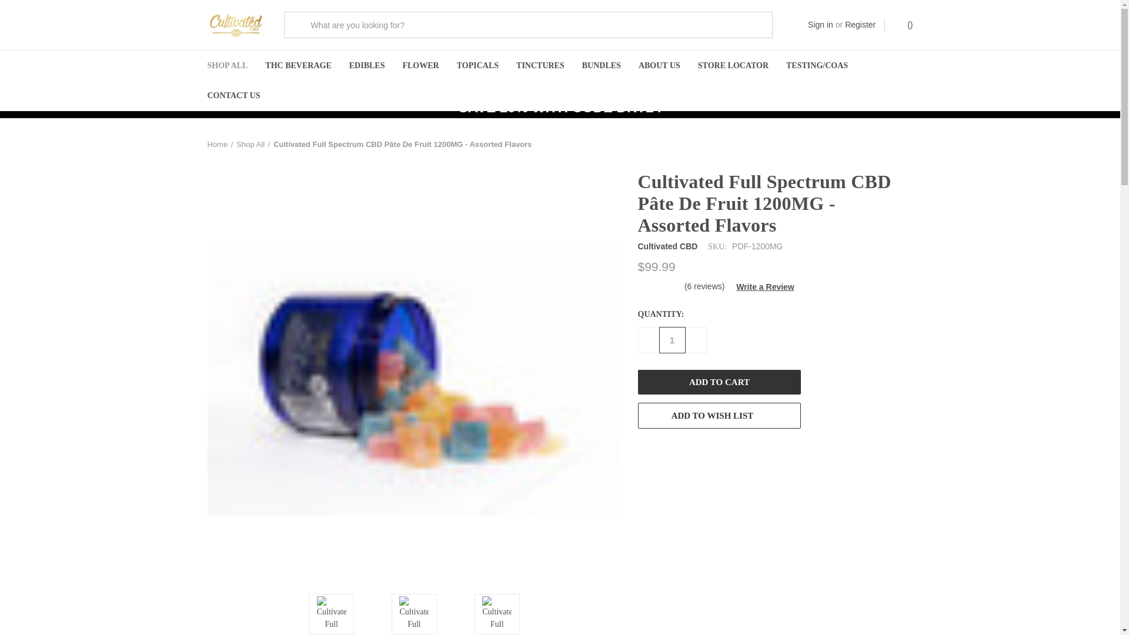 The image size is (1129, 635). I want to click on Sign in, so click(820, 25).